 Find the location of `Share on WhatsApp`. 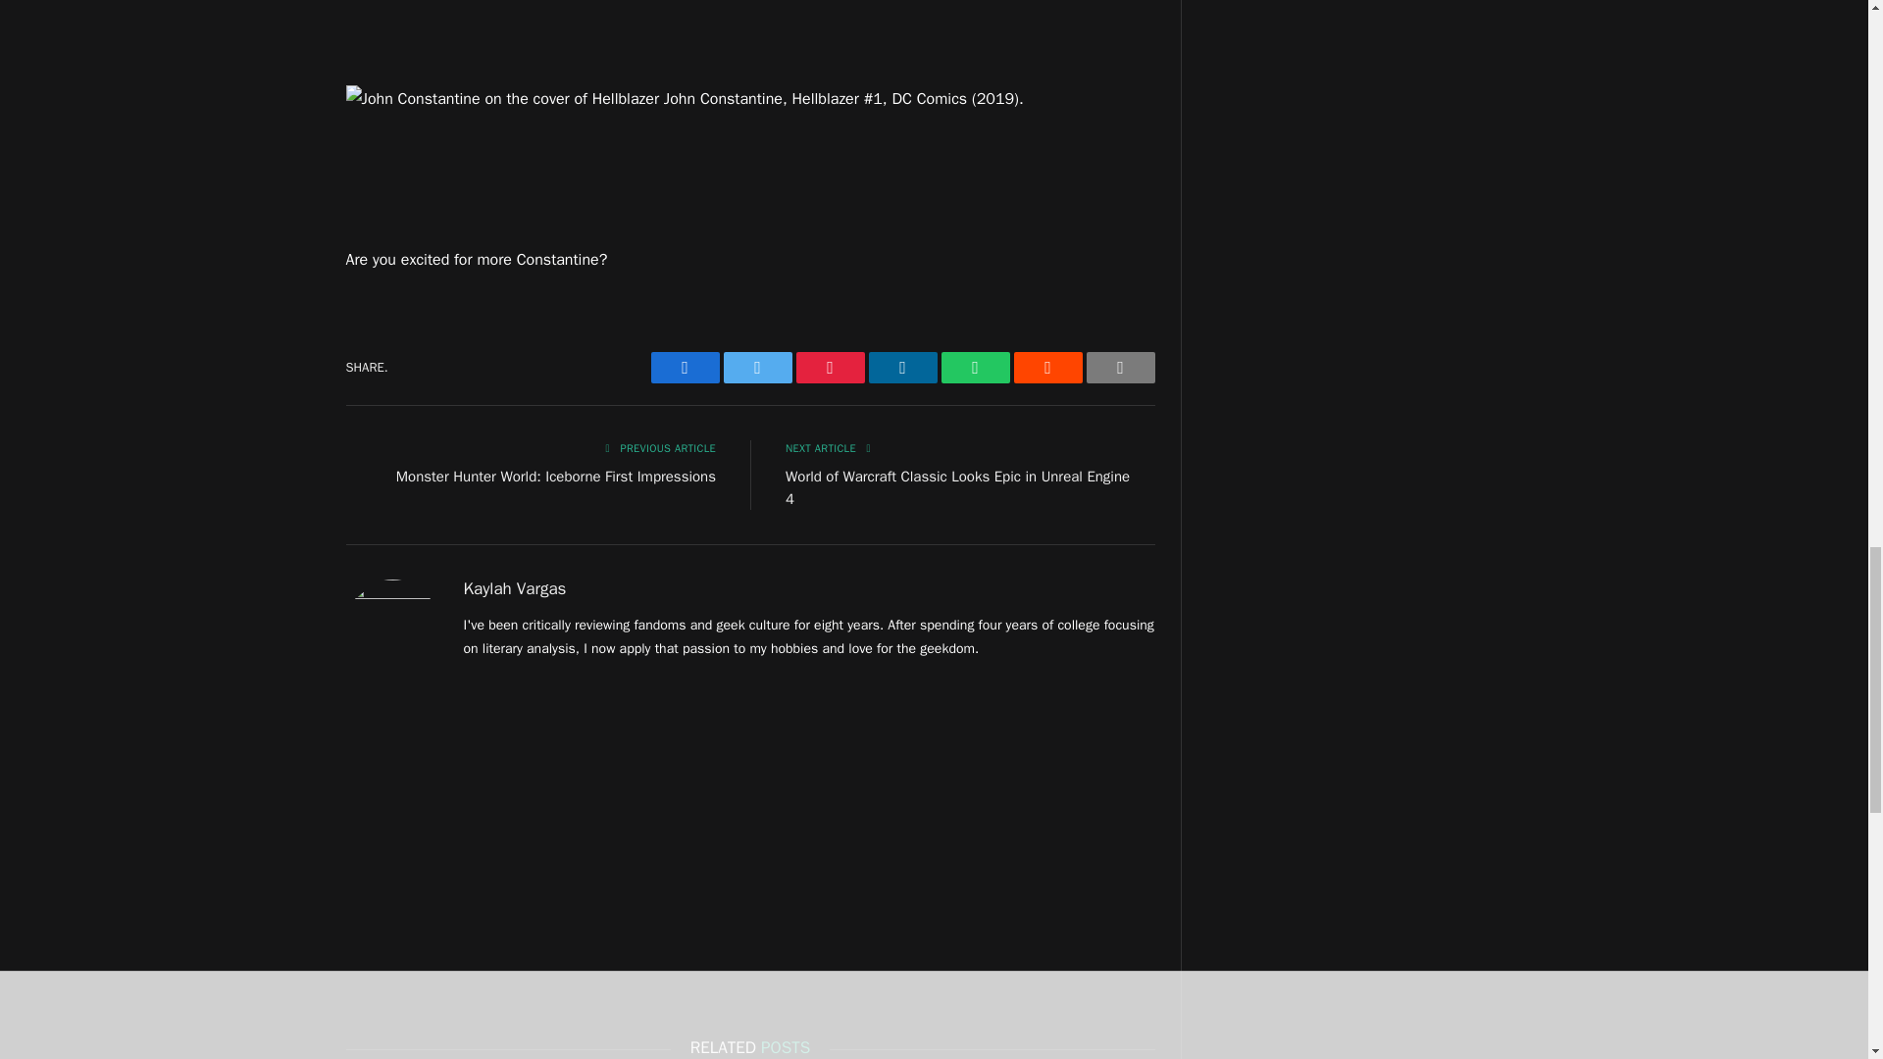

Share on WhatsApp is located at coordinates (975, 367).